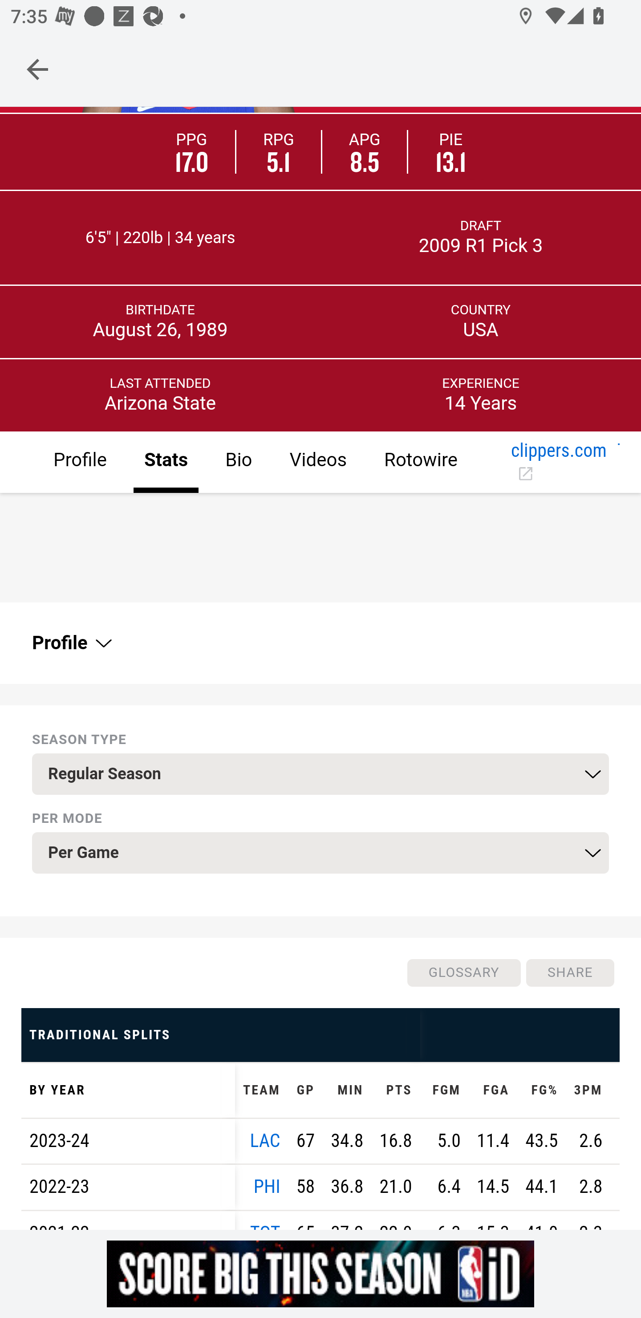  Describe the element at coordinates (395, 1090) in the screenshot. I see `PTS` at that location.